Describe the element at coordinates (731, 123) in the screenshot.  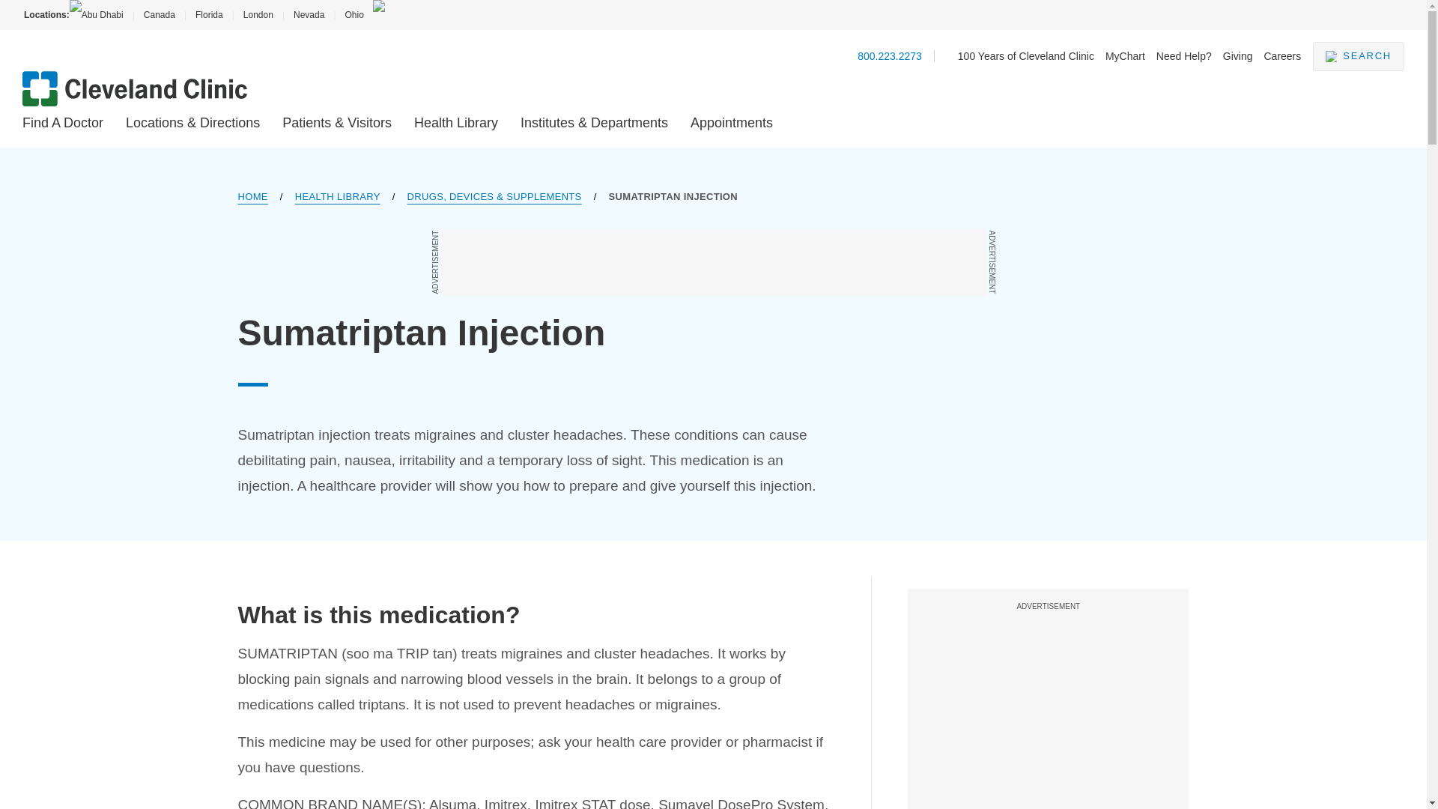
I see `Appointments` at that location.